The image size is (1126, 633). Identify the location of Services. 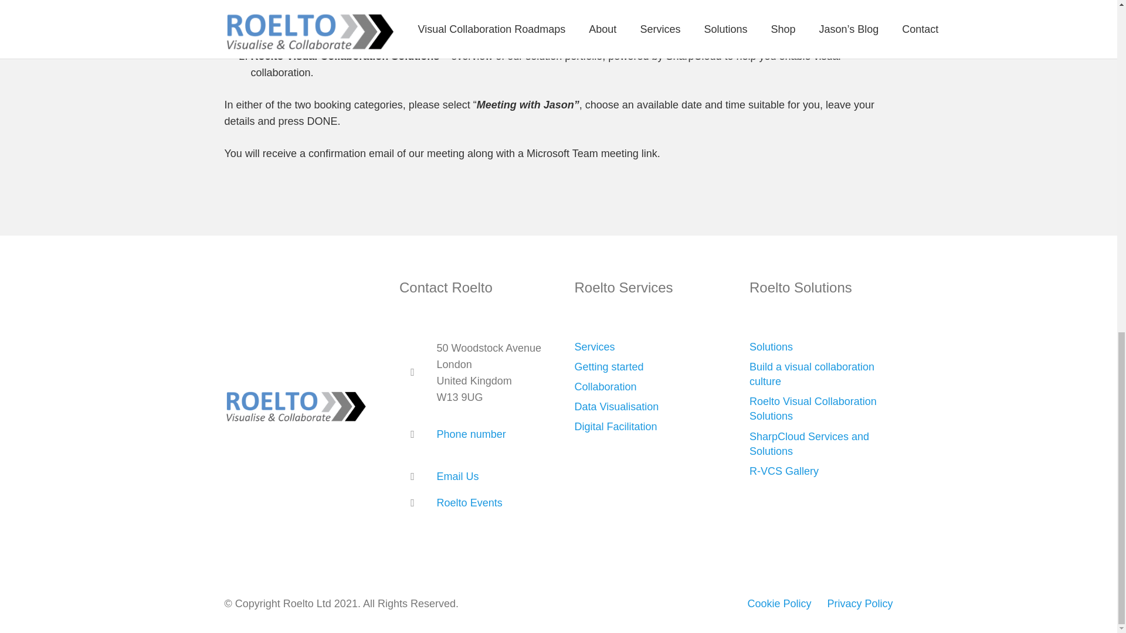
(595, 347).